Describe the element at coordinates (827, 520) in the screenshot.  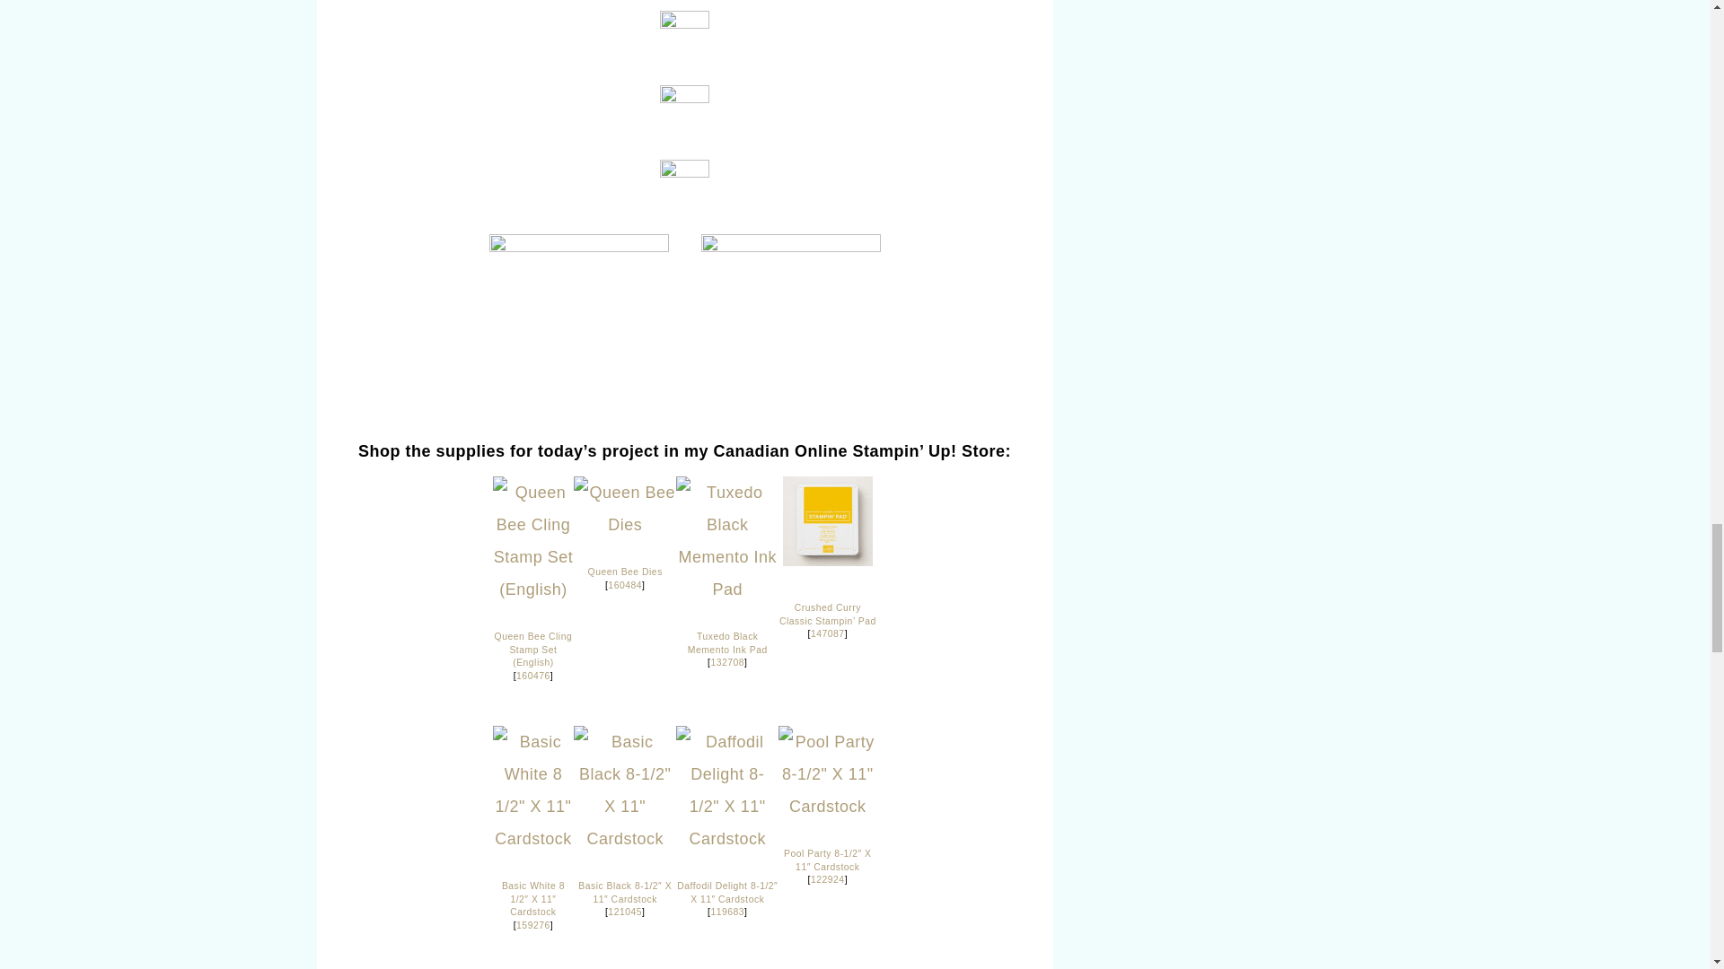
I see `Crushed Curry Classic Stampin' Pad` at that location.